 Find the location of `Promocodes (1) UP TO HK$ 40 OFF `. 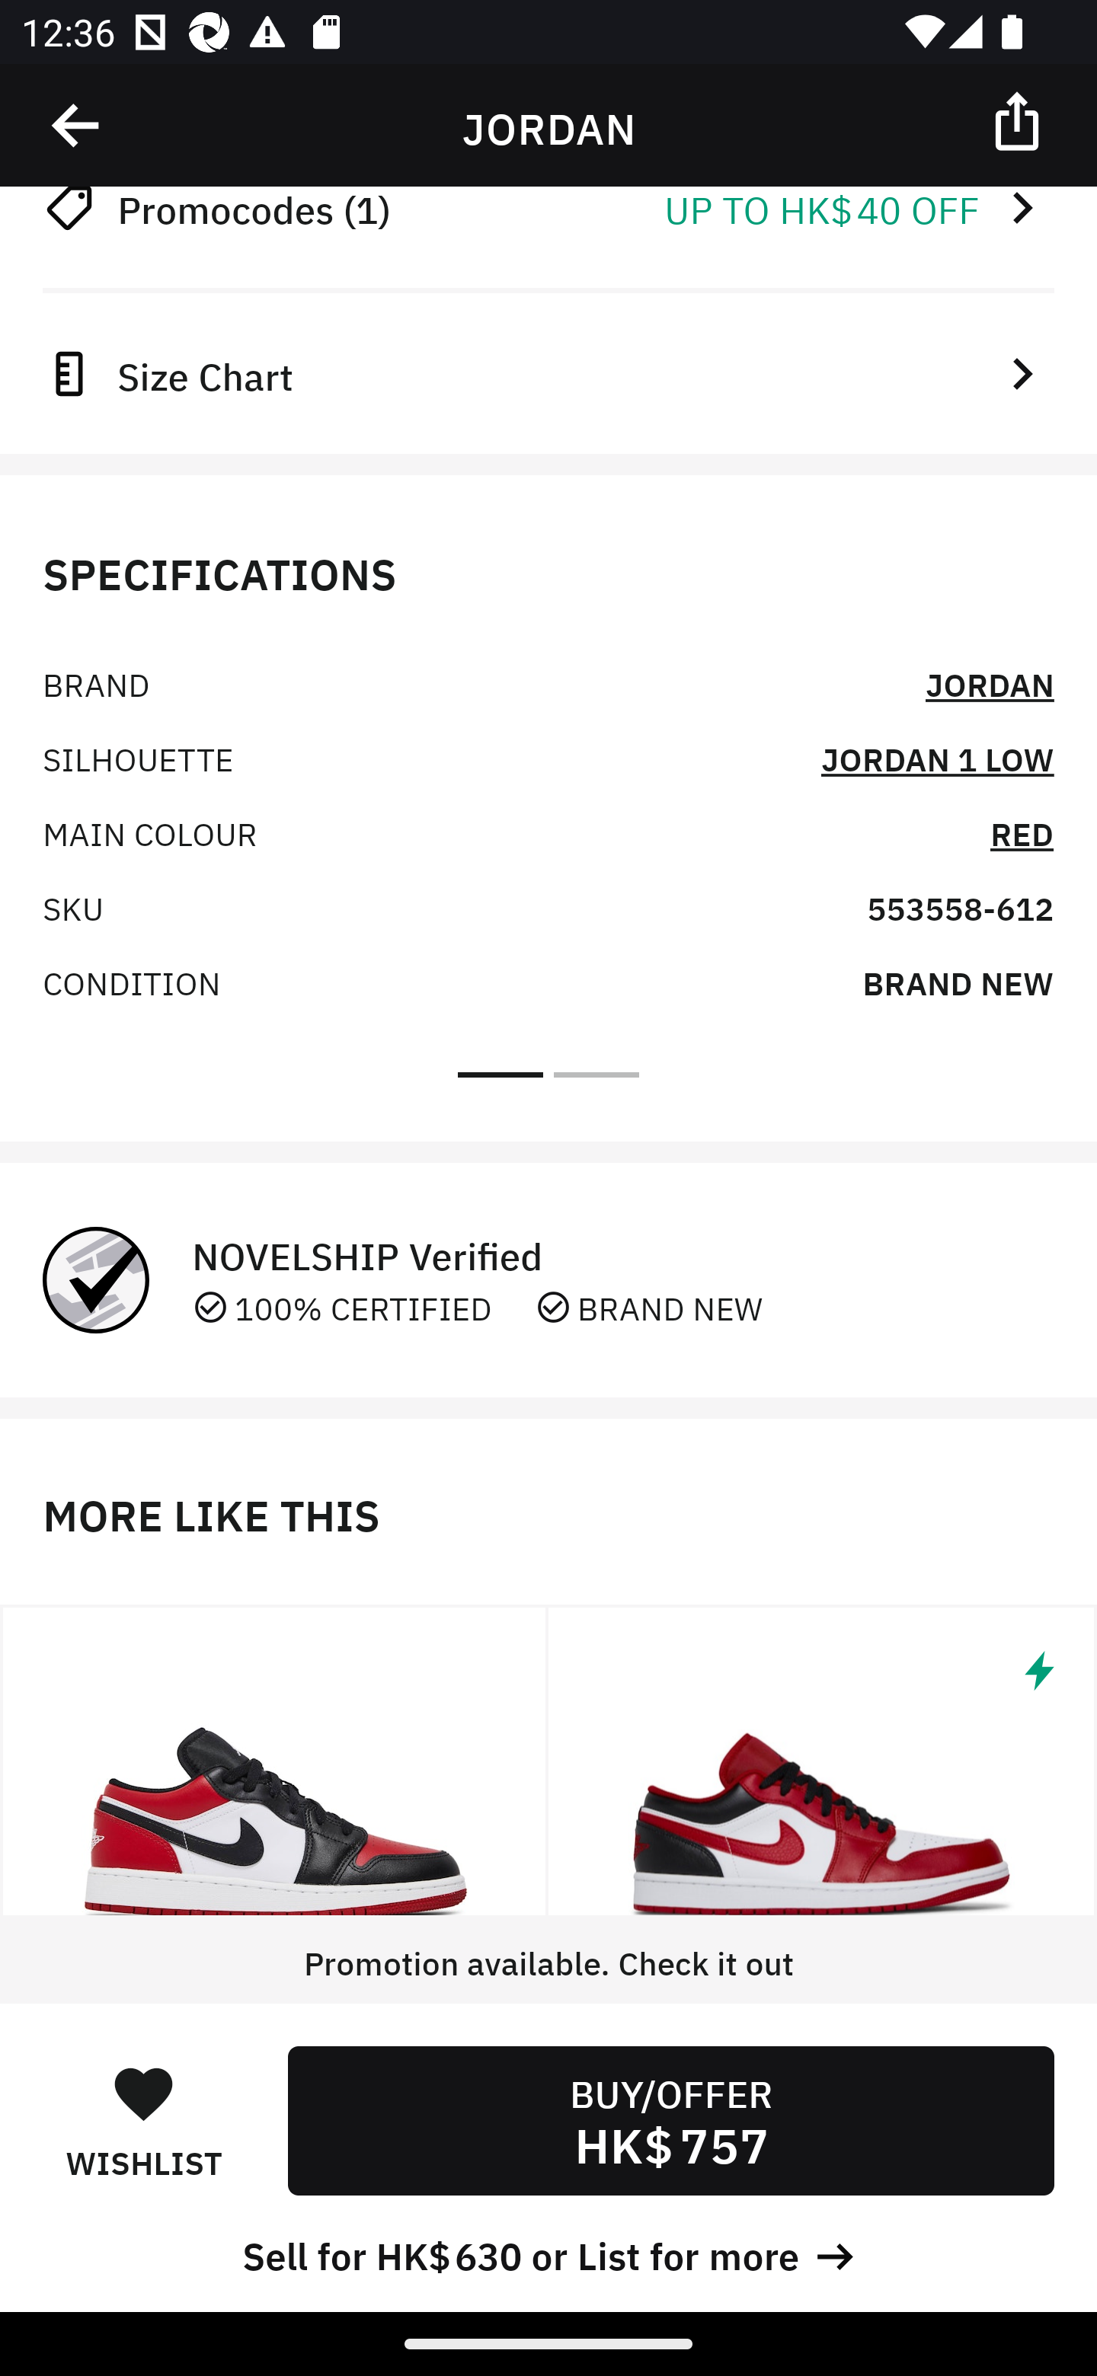

Promocodes (1) UP TO HK$ 40 OFF  is located at coordinates (548, 213).